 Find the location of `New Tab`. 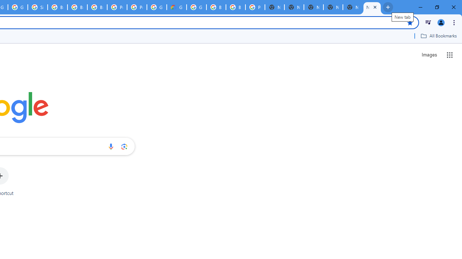

New Tab is located at coordinates (333, 7).